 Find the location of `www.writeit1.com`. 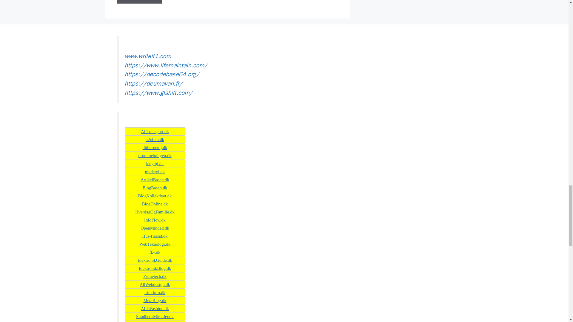

www.writeit1.com is located at coordinates (148, 56).